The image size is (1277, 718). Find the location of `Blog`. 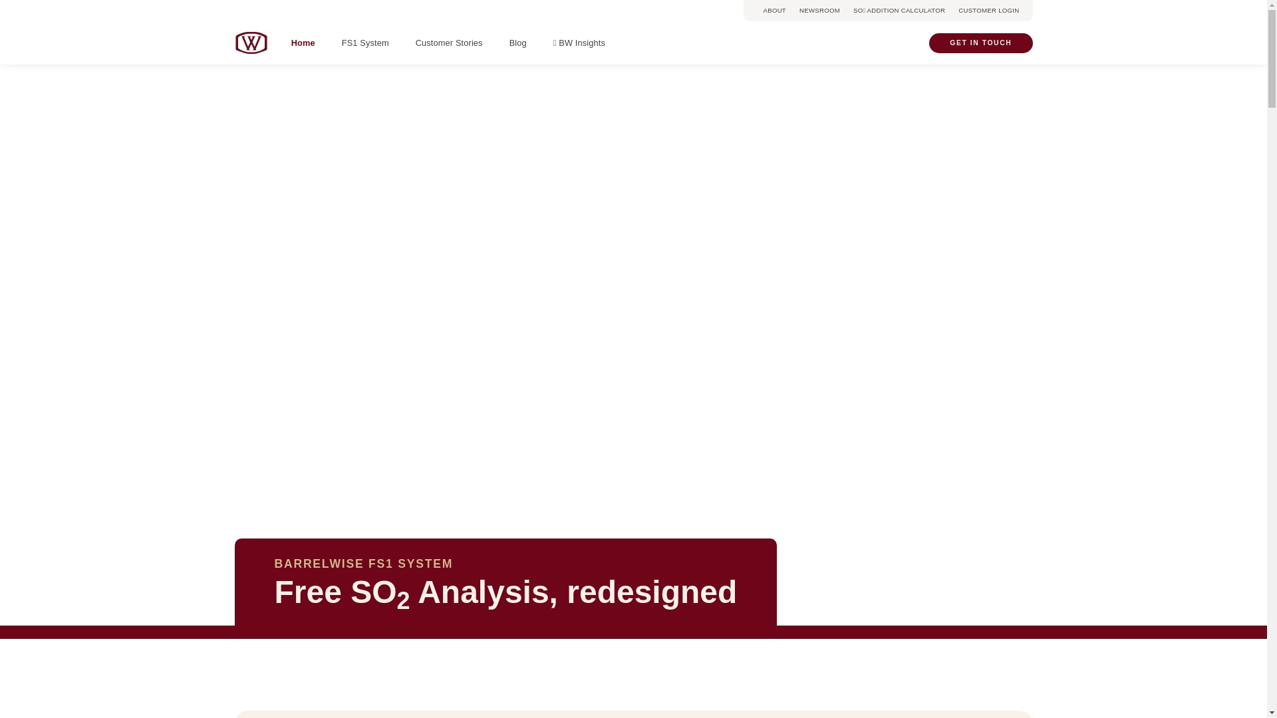

Blog is located at coordinates (518, 44).